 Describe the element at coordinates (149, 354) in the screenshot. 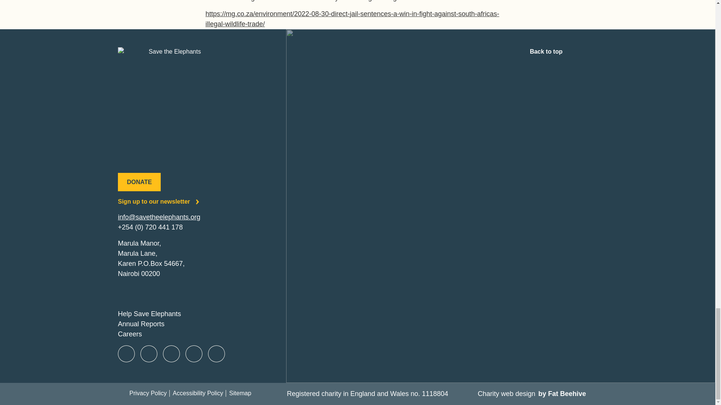

I see `Twitter` at that location.